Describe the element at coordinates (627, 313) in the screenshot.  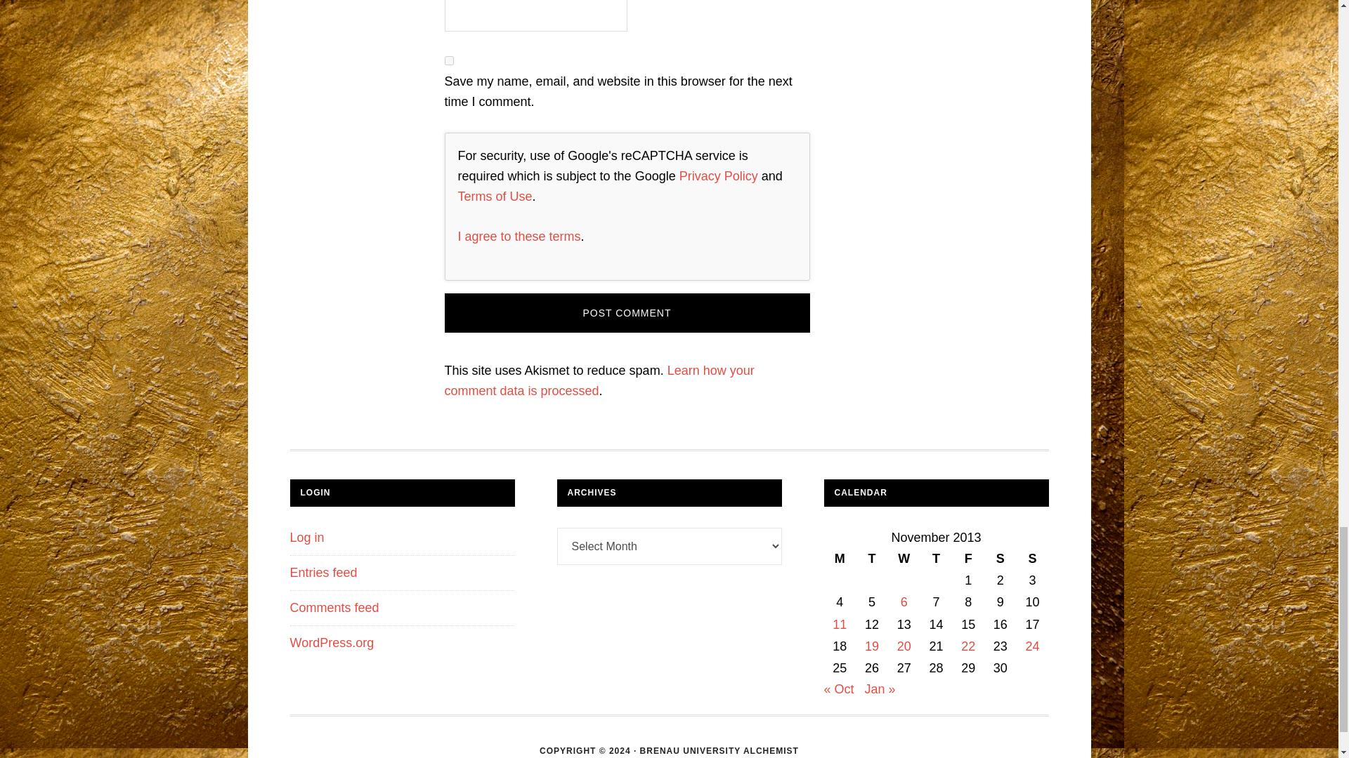
I see `Post Comment` at that location.